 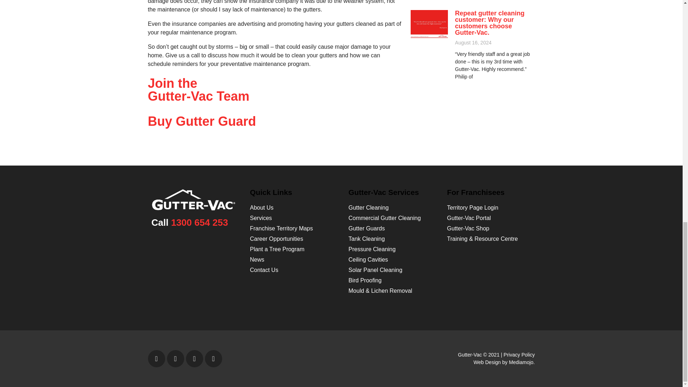 I want to click on Commercial Gutter Cleaning, so click(x=384, y=218).